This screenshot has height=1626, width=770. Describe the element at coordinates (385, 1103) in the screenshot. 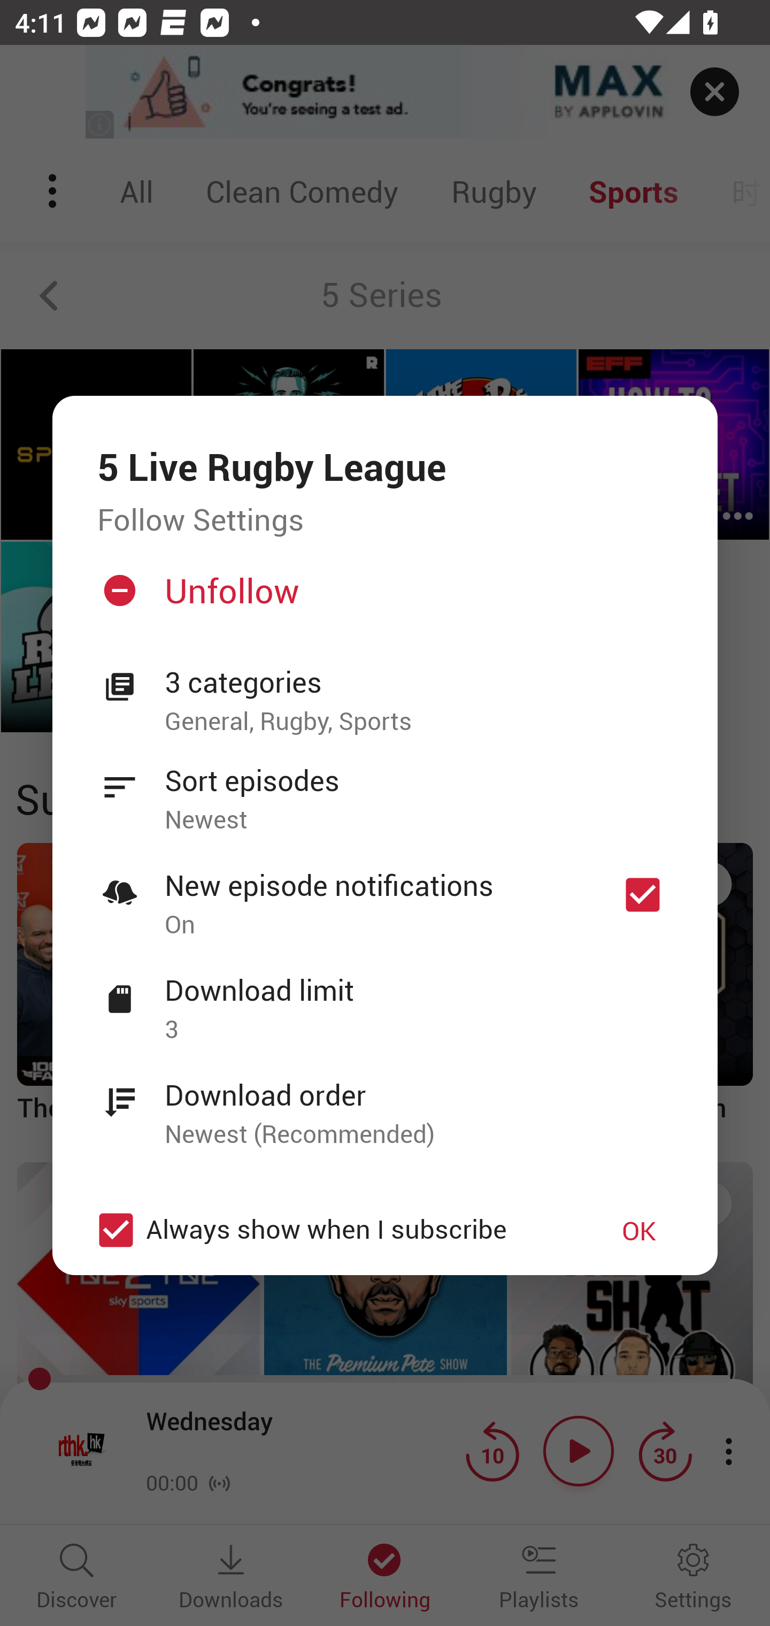

I see `Download order Newest (Recommended)` at that location.